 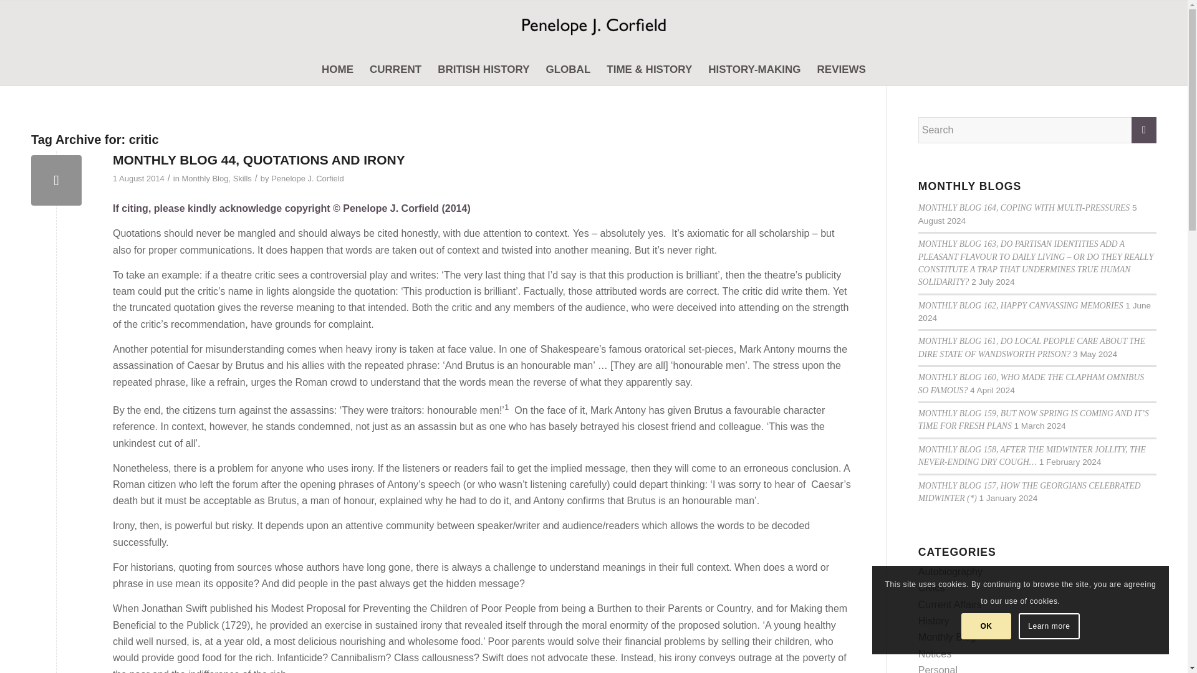 I want to click on CURRENT, so click(x=395, y=70).